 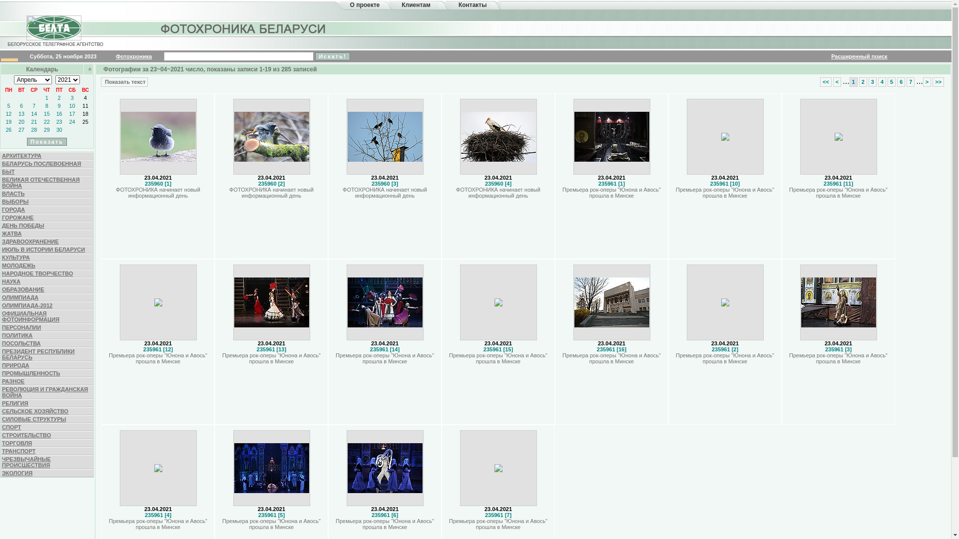 I want to click on 10, so click(x=72, y=106).